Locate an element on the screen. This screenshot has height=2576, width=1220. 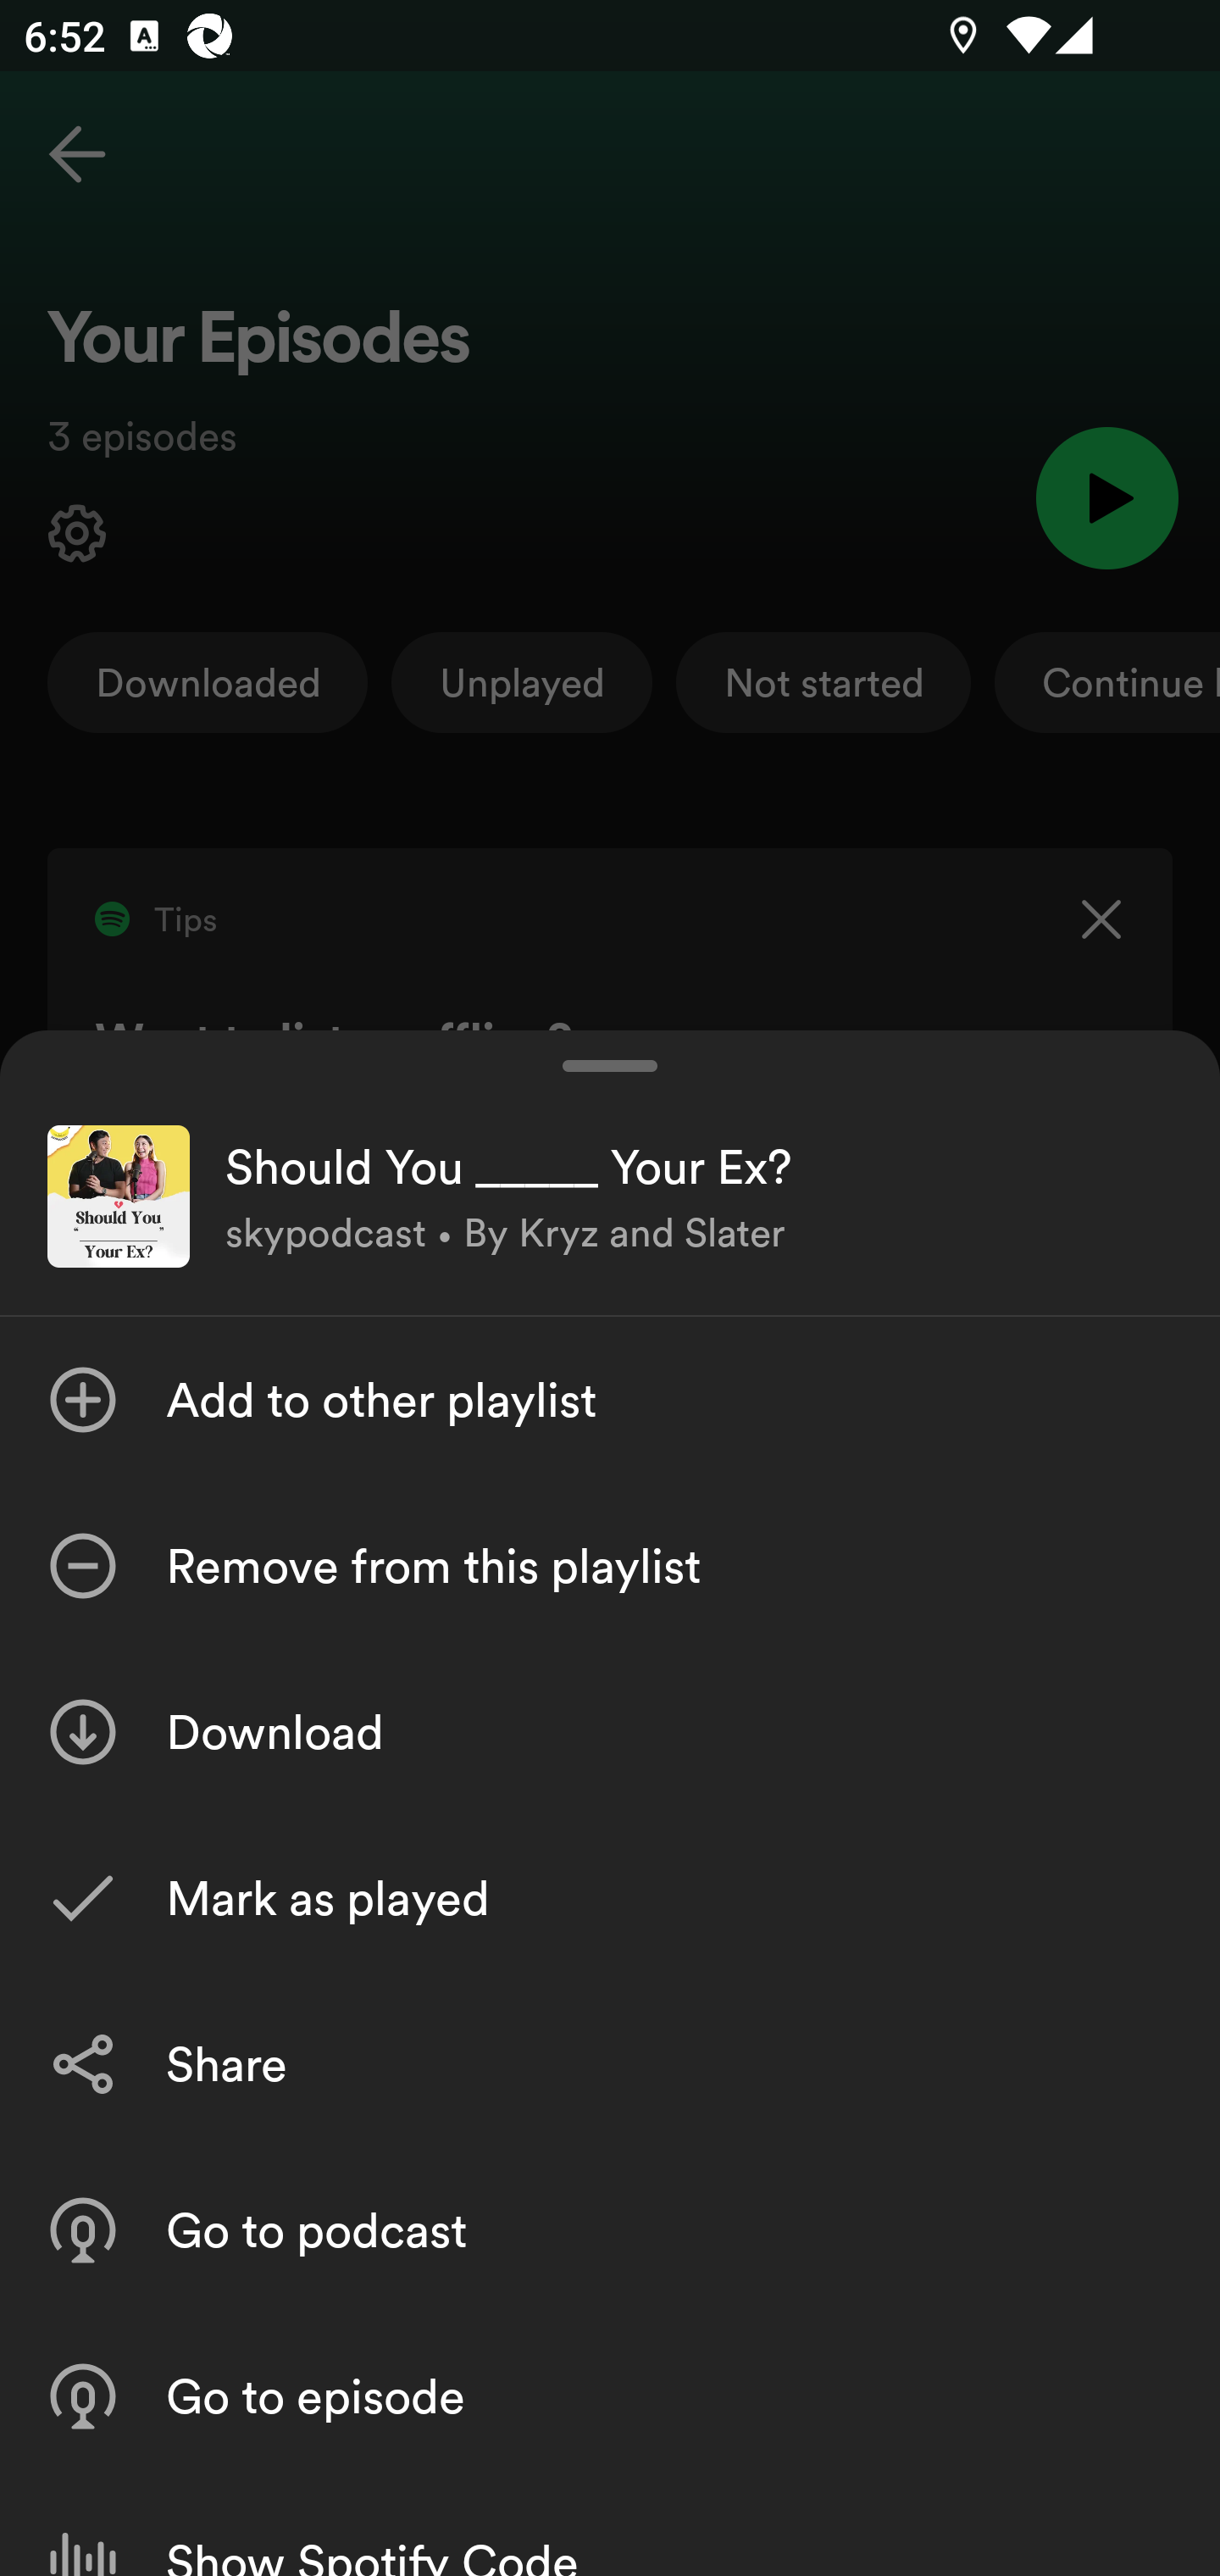
Go to episode is located at coordinates (610, 2395).